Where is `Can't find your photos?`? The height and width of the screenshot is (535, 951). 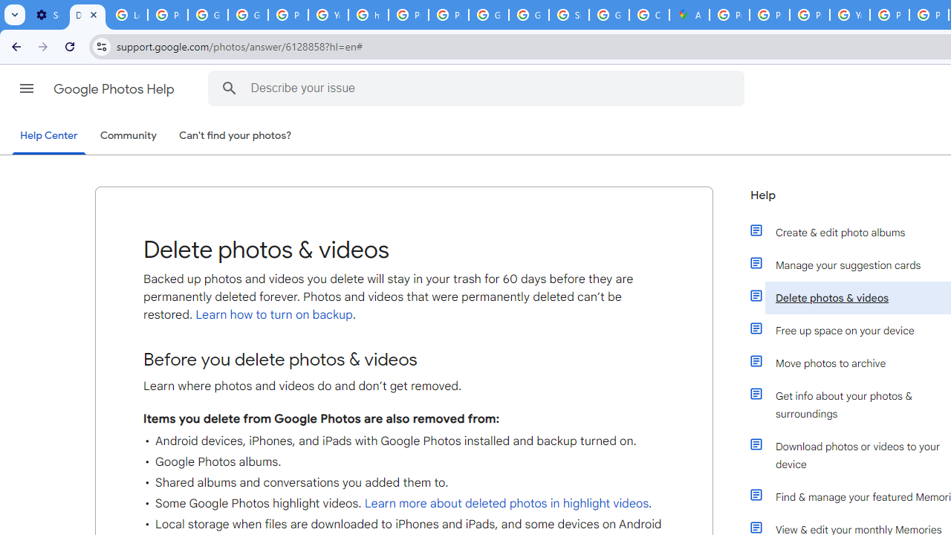
Can't find your photos? is located at coordinates (236, 136).